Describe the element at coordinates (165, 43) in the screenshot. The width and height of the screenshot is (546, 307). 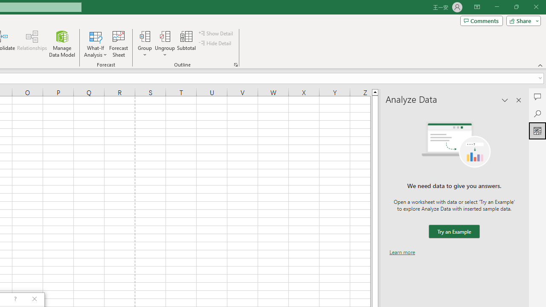
I see `Ungroup...` at that location.